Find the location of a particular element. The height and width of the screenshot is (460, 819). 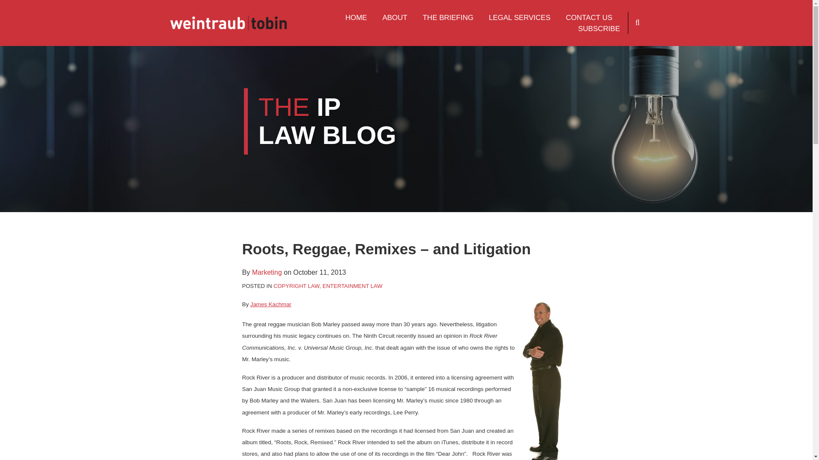

LEGAL SERVICES is located at coordinates (520, 18).